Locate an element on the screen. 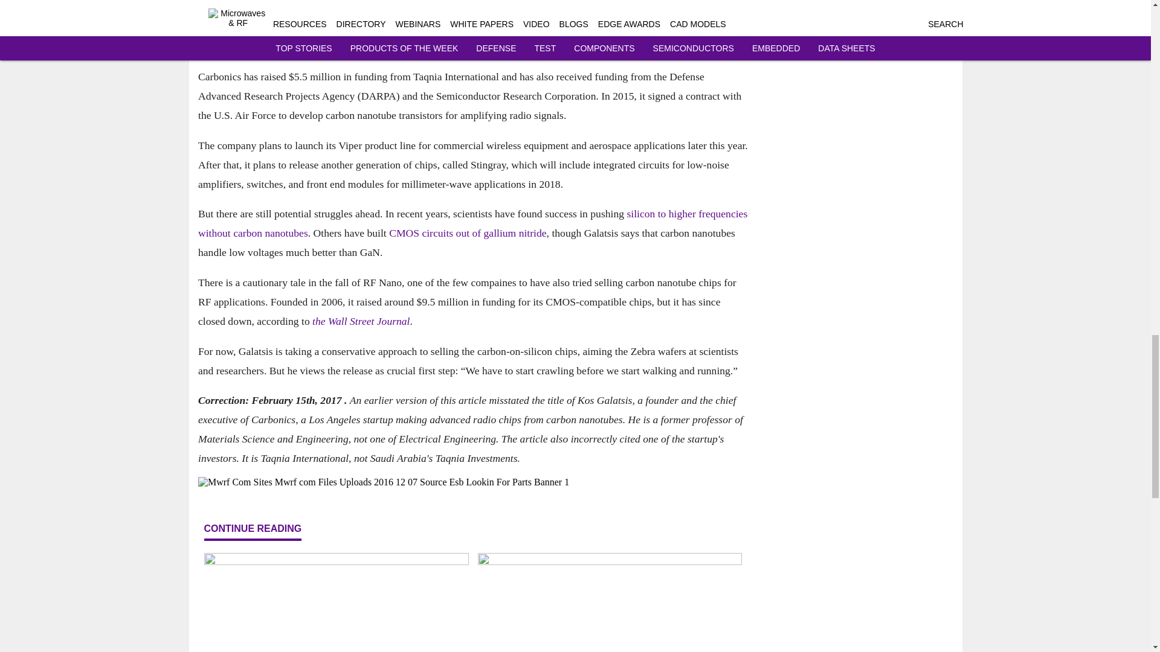 This screenshot has height=652, width=1160. silicon to higher frequencies without carbon nanotubes is located at coordinates (472, 223).